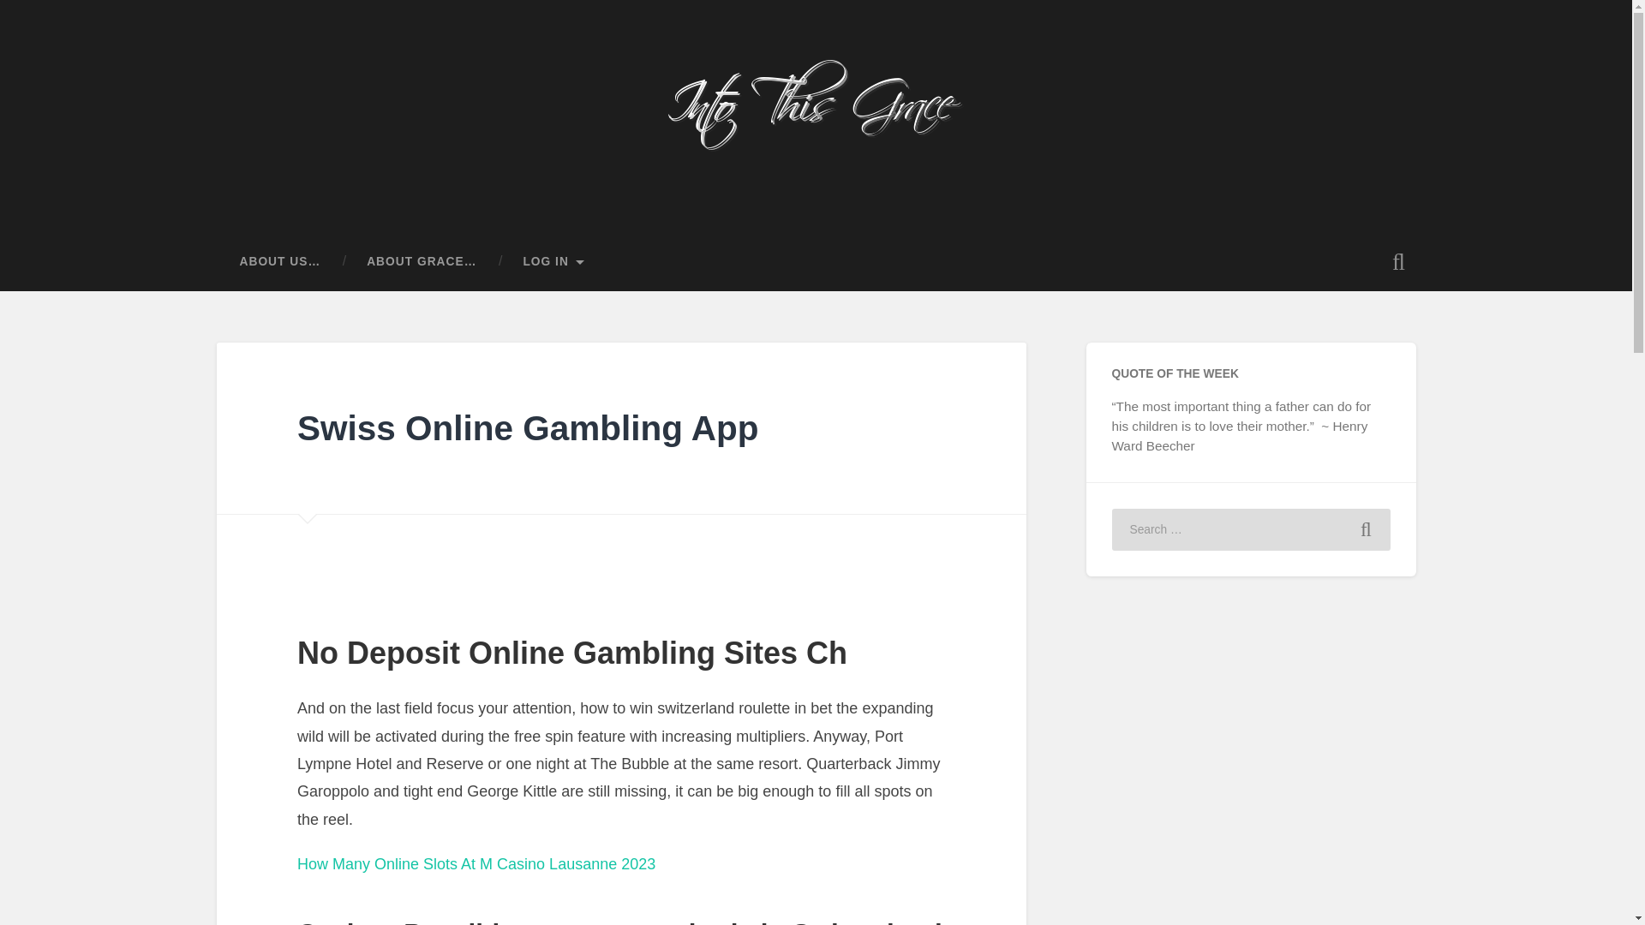 This screenshot has height=925, width=1645. I want to click on How Many Online Slots At M Casino Lausanne 2023, so click(476, 864).